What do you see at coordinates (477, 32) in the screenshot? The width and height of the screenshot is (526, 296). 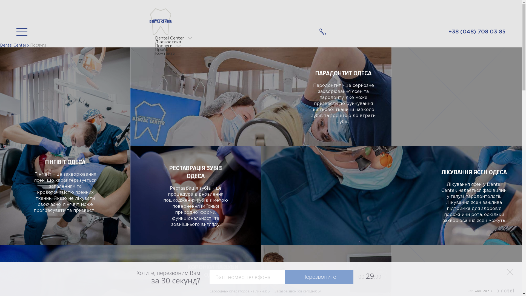 I see `+38 (048) 708 03 85` at bounding box center [477, 32].